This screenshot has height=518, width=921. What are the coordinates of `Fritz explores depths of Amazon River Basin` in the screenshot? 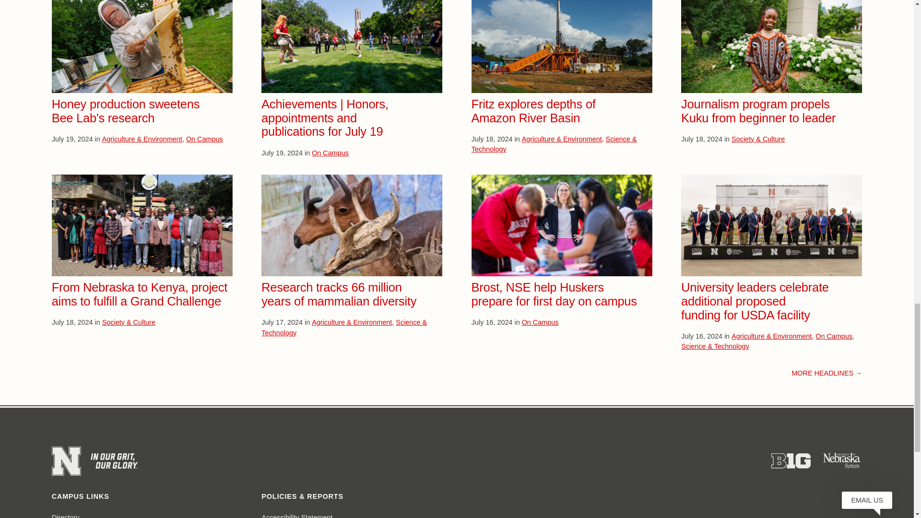 It's located at (533, 111).